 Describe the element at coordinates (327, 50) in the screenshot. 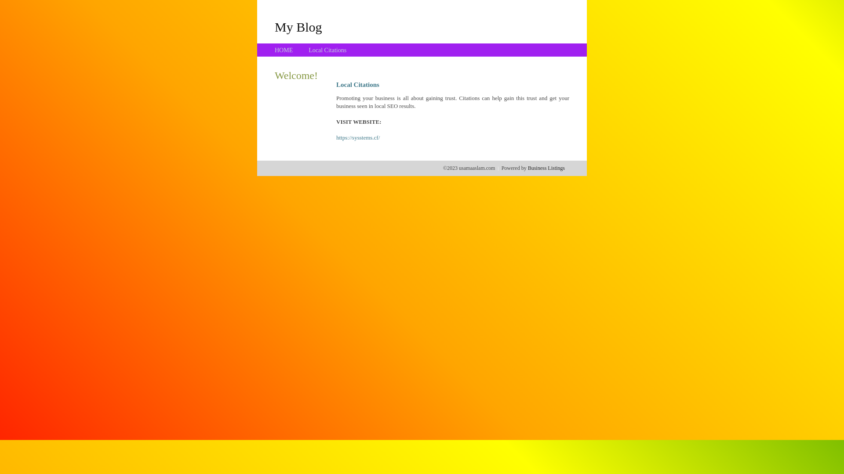

I see `Local Citations` at that location.